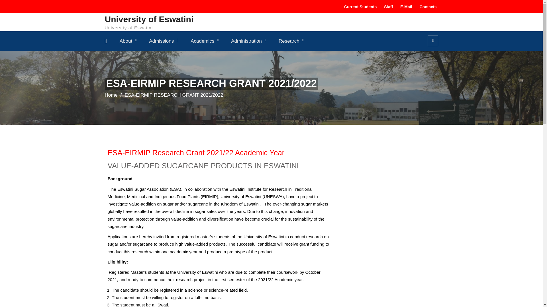 The width and height of the screenshot is (547, 307). Describe the element at coordinates (427, 7) in the screenshot. I see `Contacts` at that location.